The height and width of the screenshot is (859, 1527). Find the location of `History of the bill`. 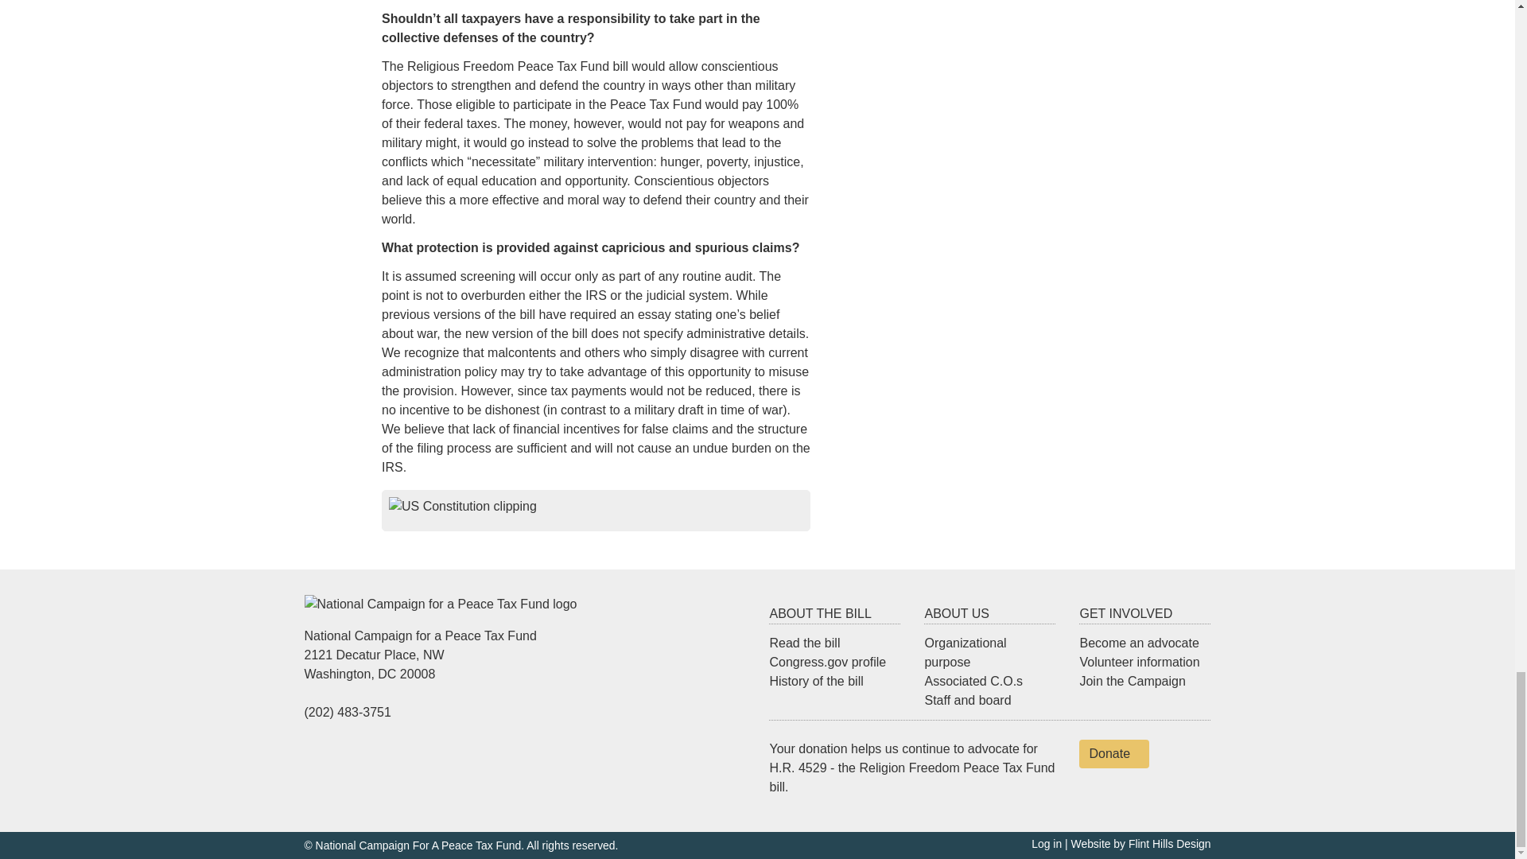

History of the bill is located at coordinates (816, 681).